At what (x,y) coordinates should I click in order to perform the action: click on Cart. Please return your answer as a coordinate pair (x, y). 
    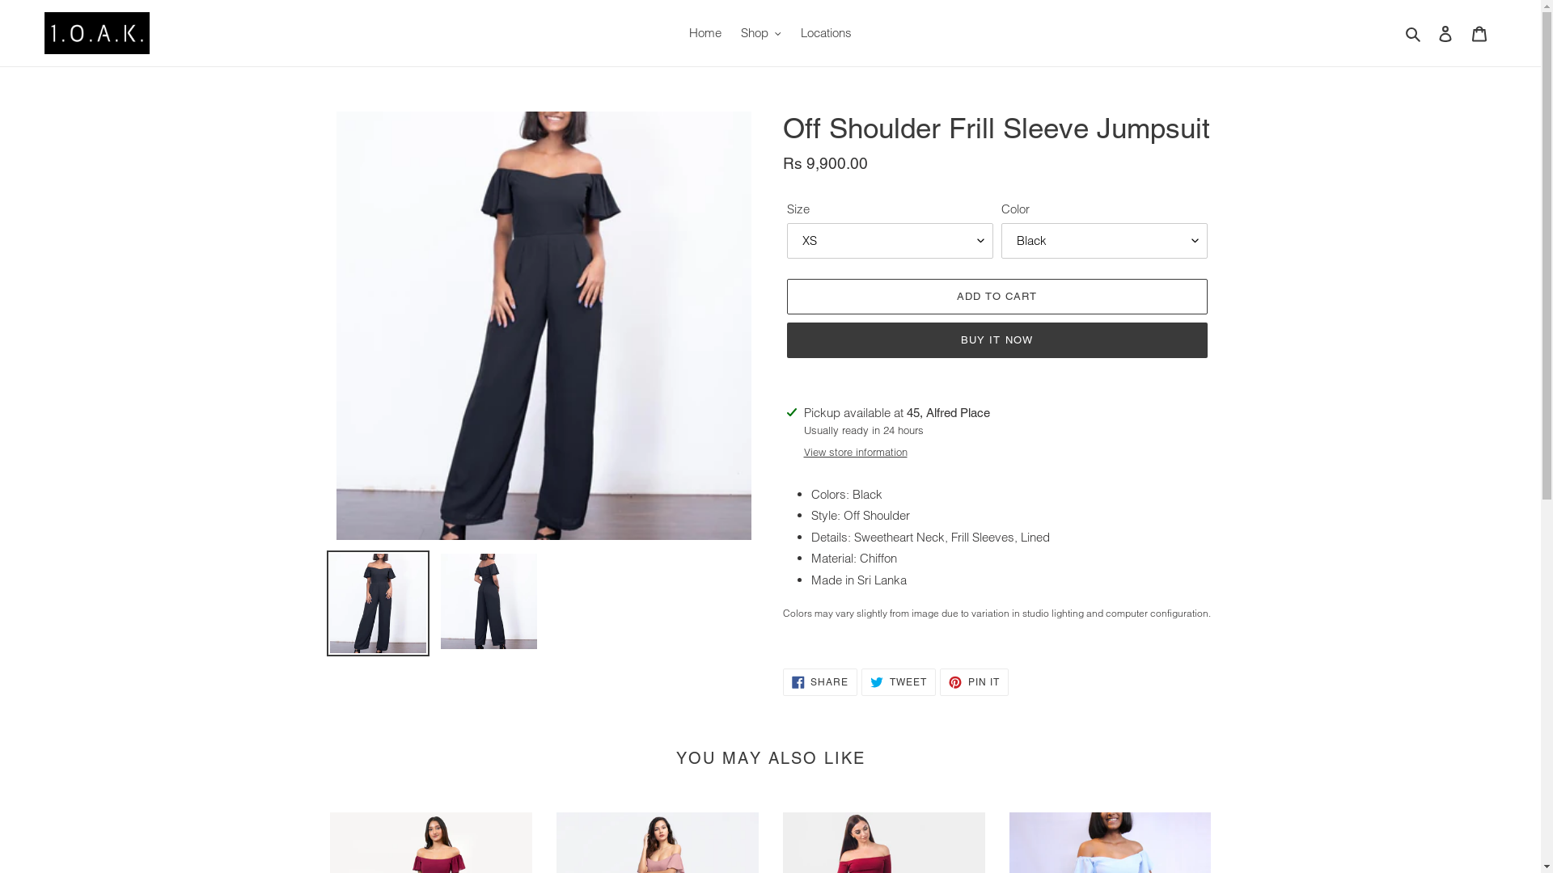
    Looking at the image, I should click on (1479, 34).